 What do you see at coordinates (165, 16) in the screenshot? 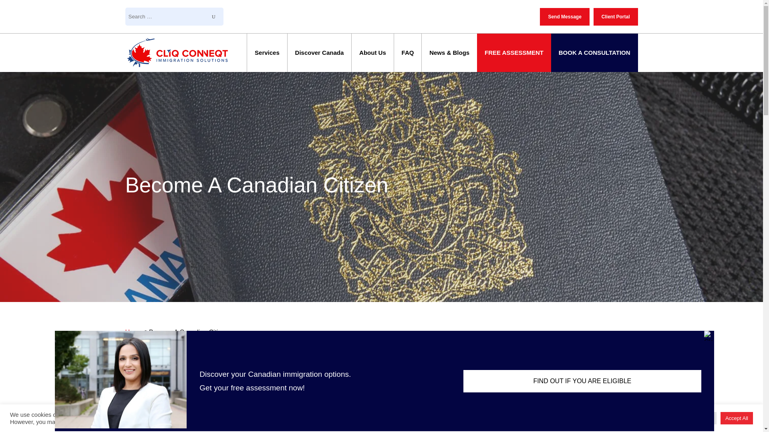
I see `Search for:` at bounding box center [165, 16].